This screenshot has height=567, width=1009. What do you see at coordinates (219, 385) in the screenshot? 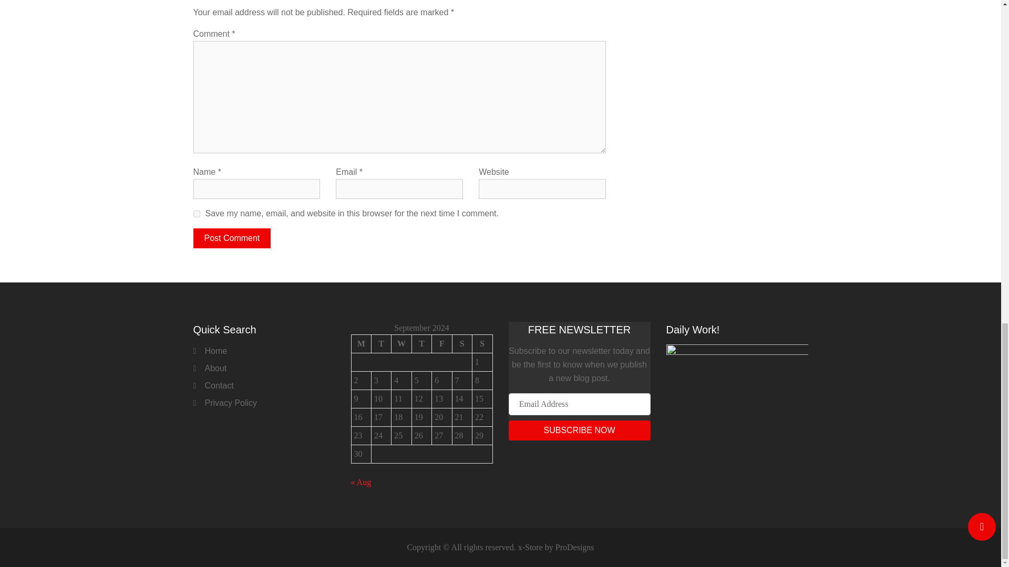
I see `Contact` at bounding box center [219, 385].